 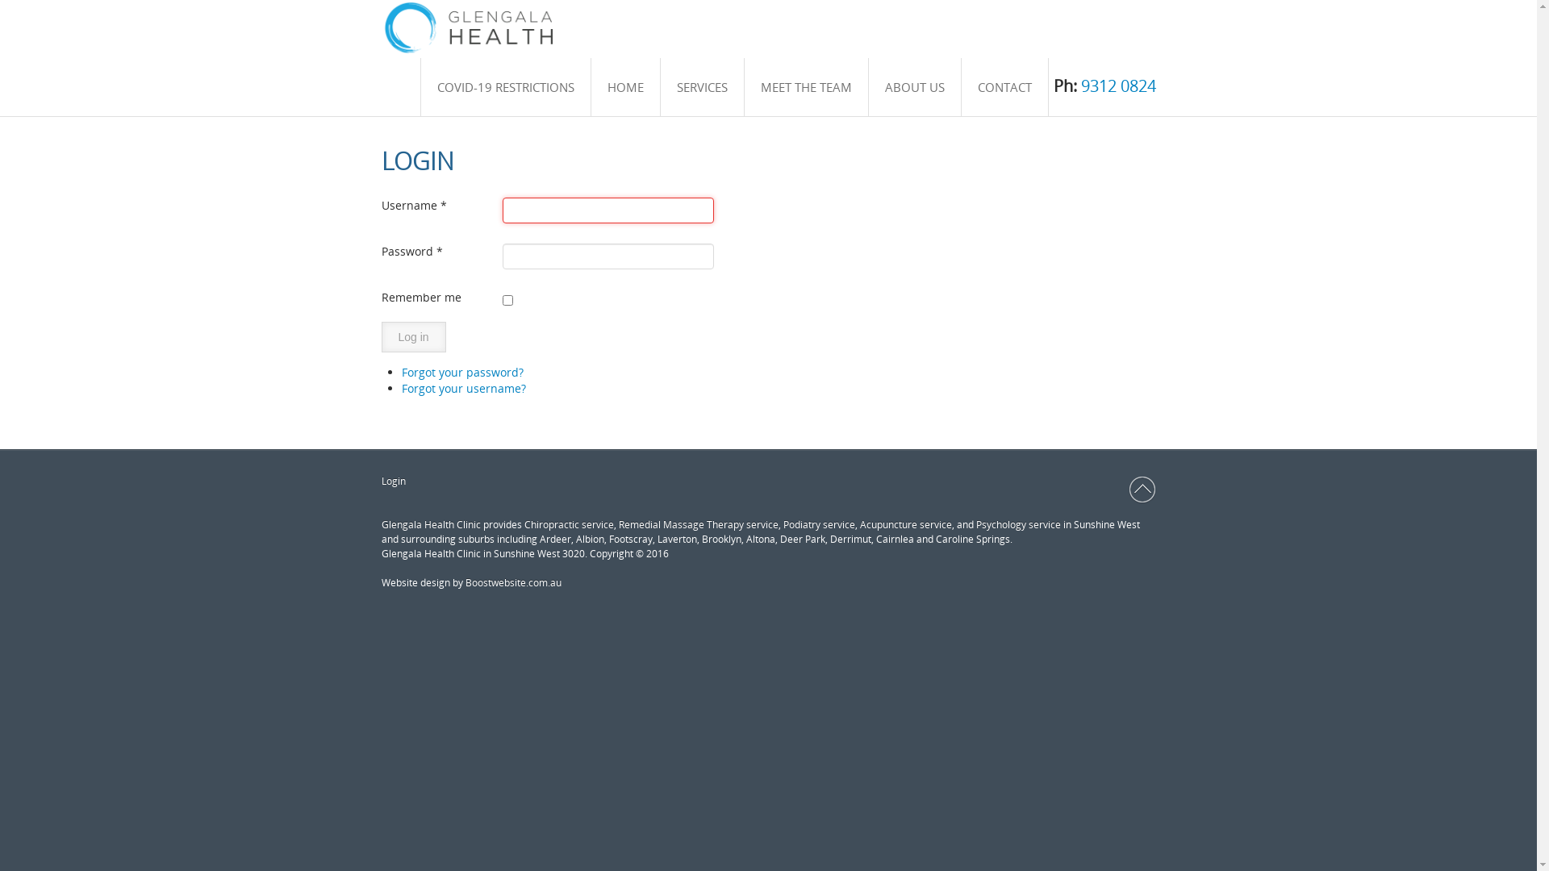 I want to click on Glengala Health Clinic, so click(x=431, y=524).